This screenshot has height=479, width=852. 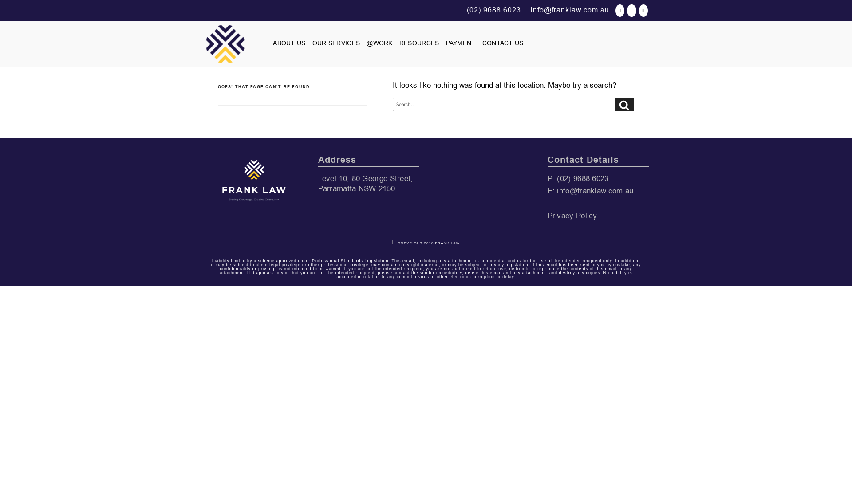 What do you see at coordinates (461, 43) in the screenshot?
I see `PAYMENT` at bounding box center [461, 43].